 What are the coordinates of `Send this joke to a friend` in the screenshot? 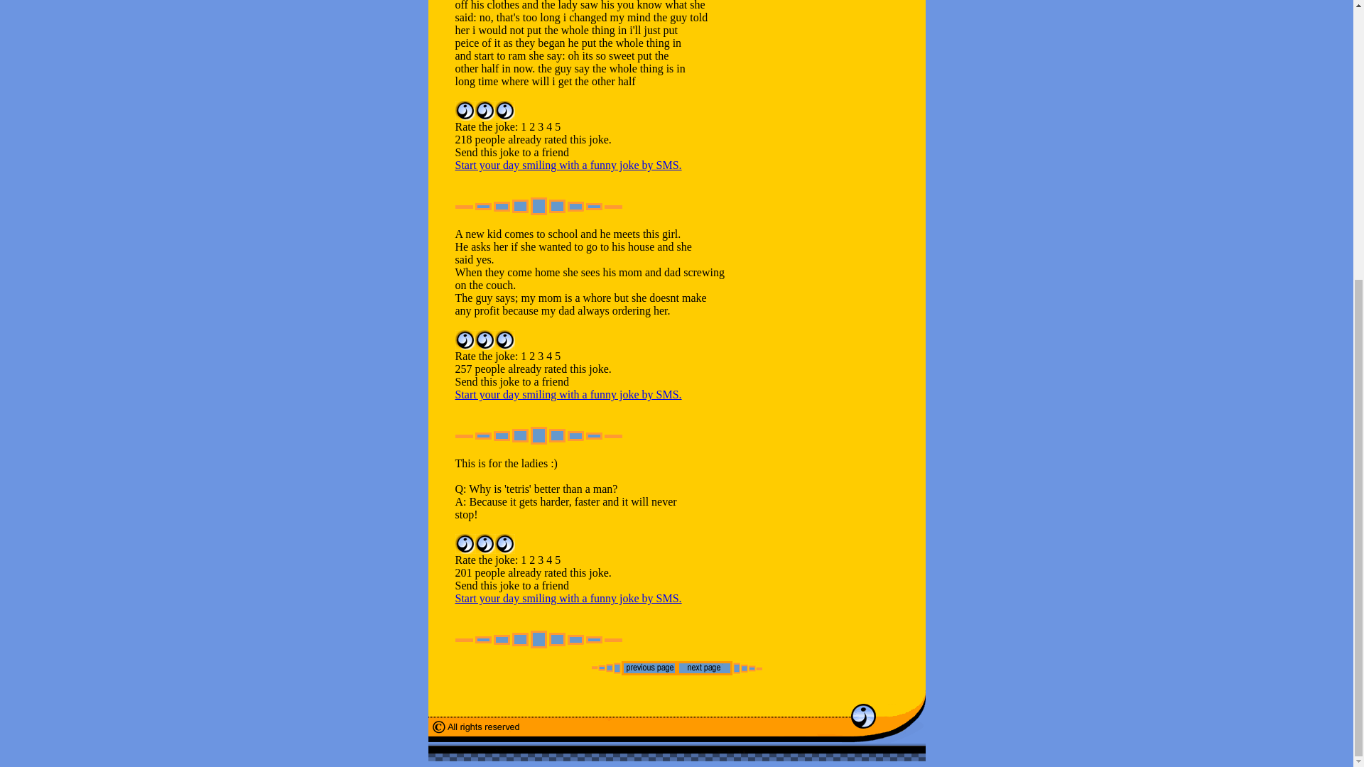 It's located at (511, 382).